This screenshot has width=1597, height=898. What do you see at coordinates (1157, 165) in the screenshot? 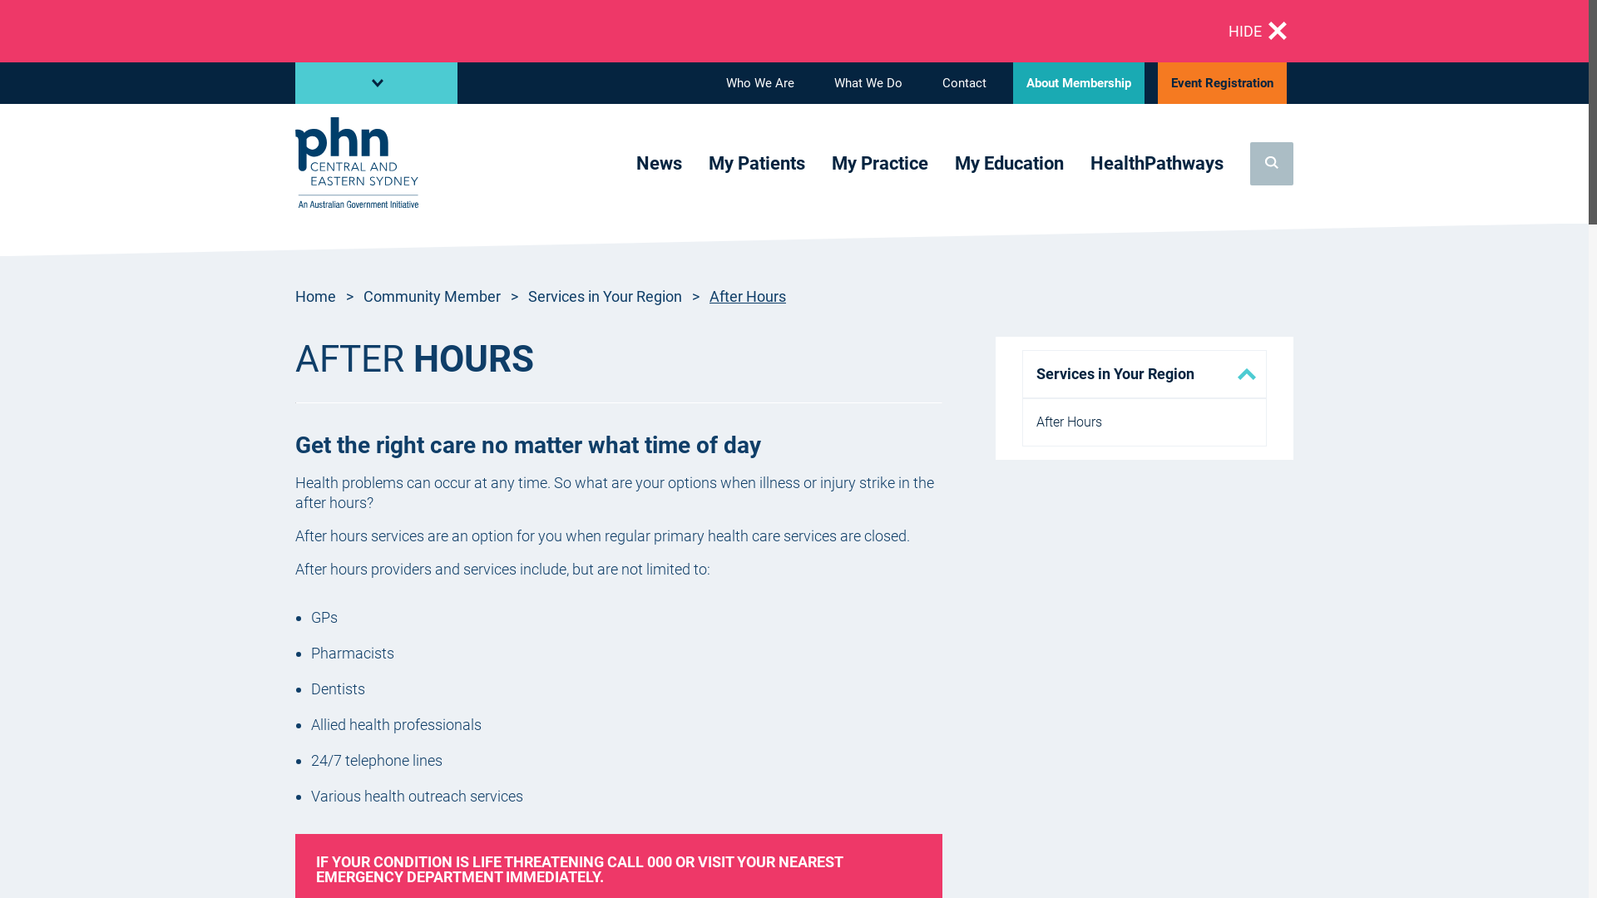
I see `HealthPathways` at bounding box center [1157, 165].